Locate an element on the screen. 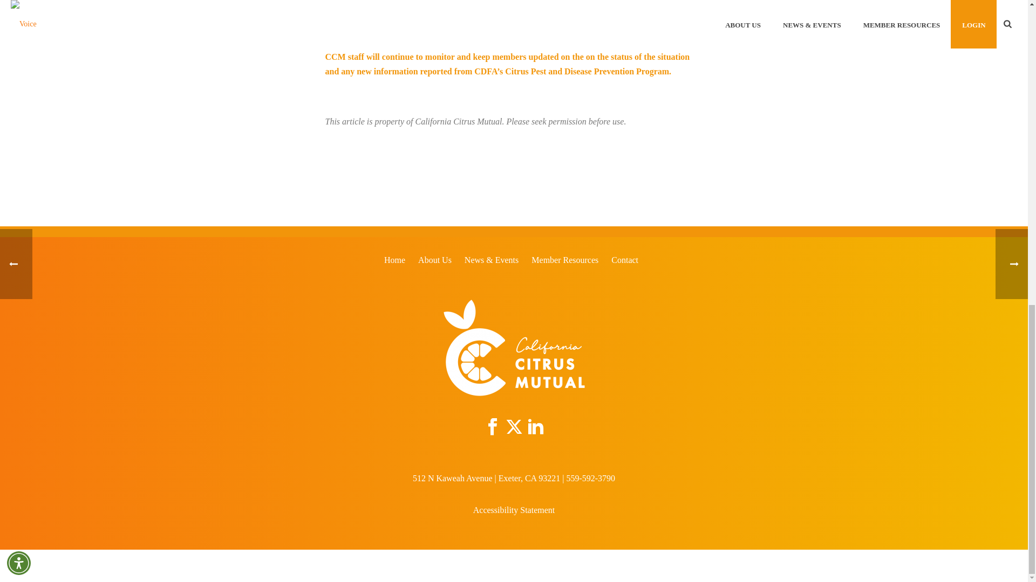 The height and width of the screenshot is (582, 1036). logo-white is located at coordinates (514, 348).